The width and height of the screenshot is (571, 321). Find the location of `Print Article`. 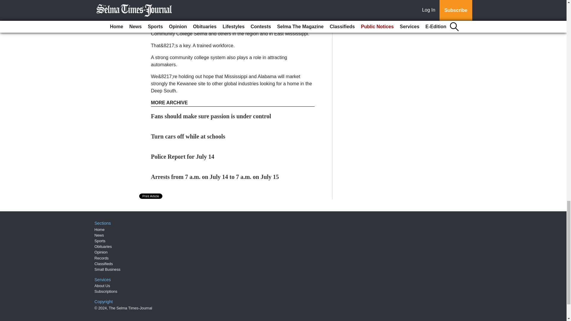

Print Article is located at coordinates (151, 196).